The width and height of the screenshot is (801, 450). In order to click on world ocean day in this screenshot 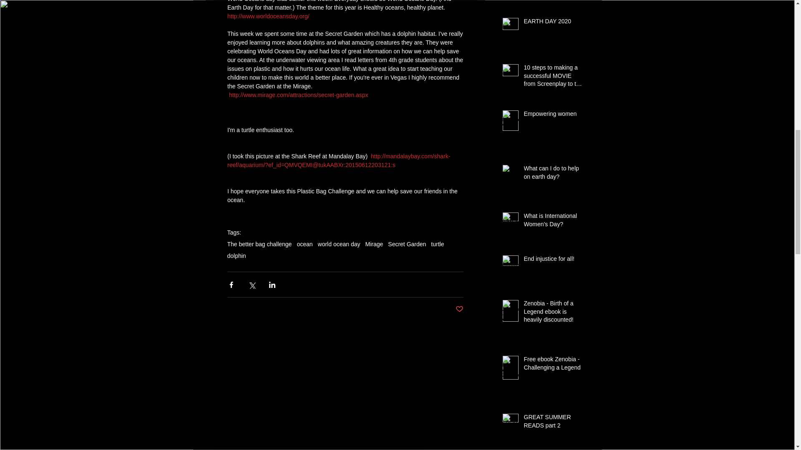, I will do `click(339, 244)`.